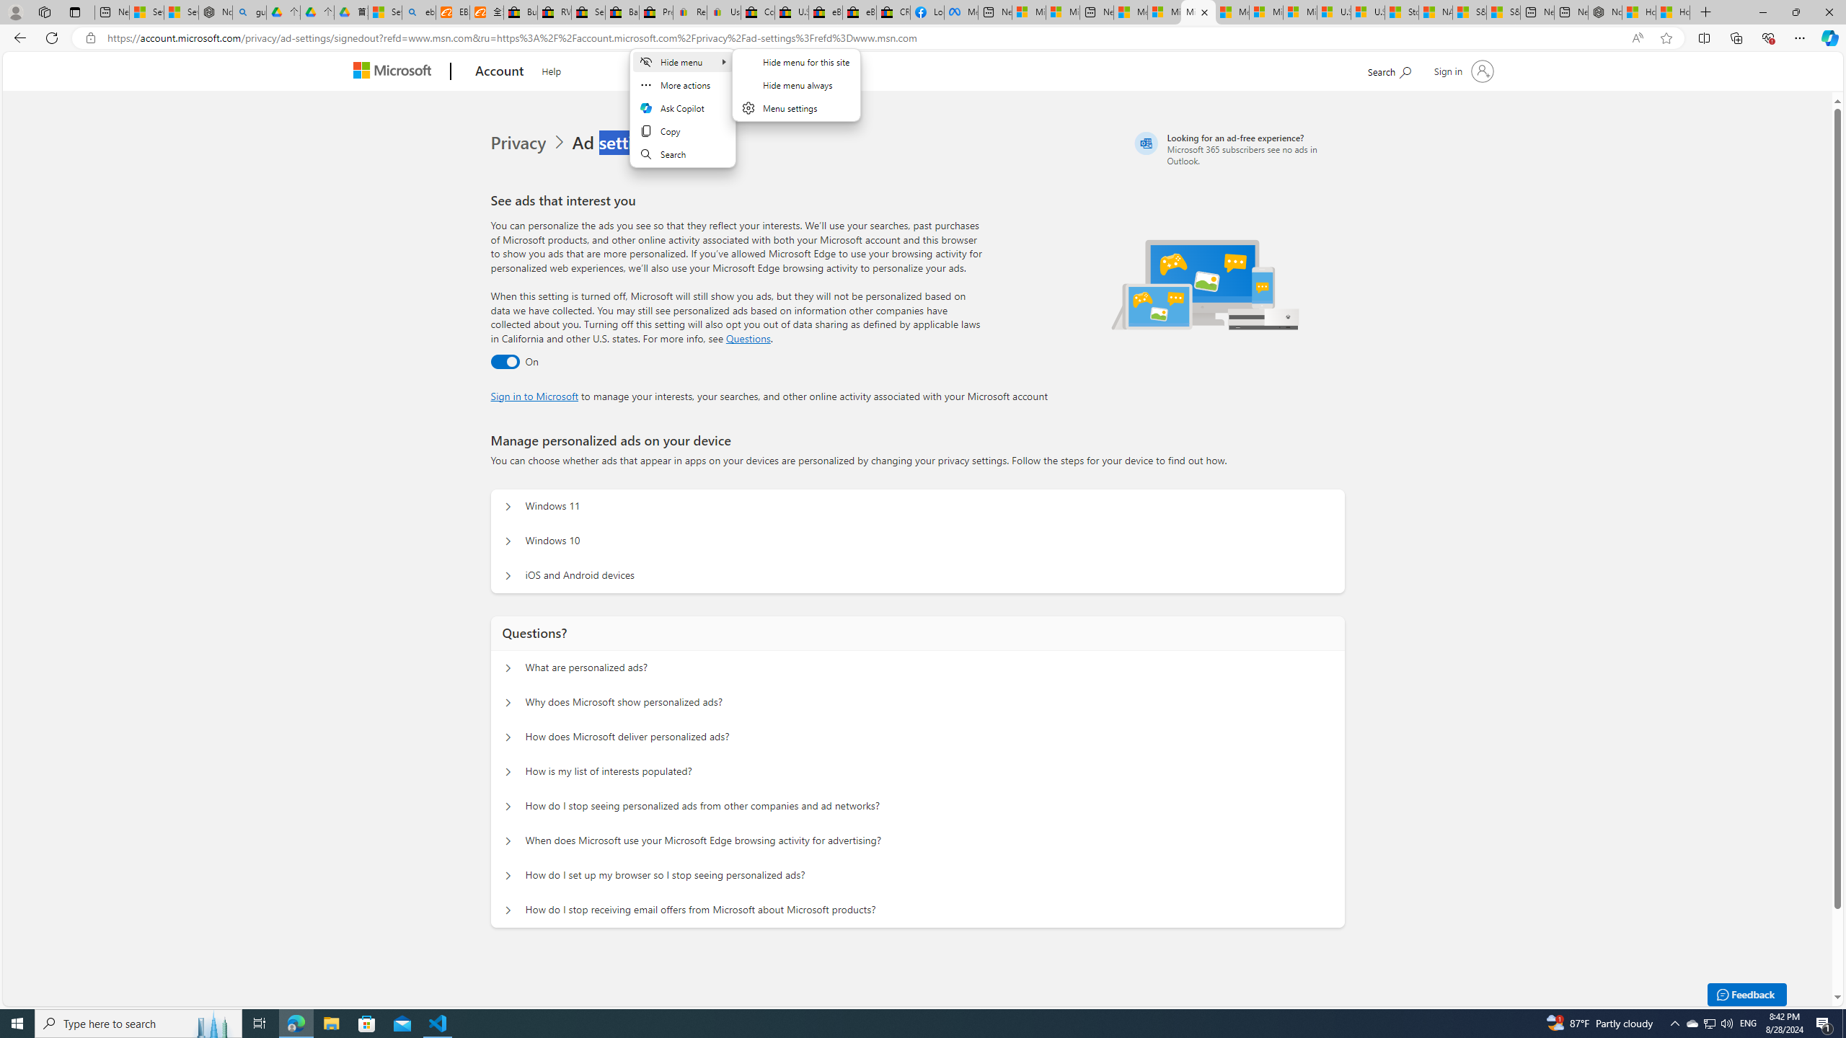  Describe the element at coordinates (623, 12) in the screenshot. I see `Baby Keepsakes & Announcements for sale | eBay` at that location.